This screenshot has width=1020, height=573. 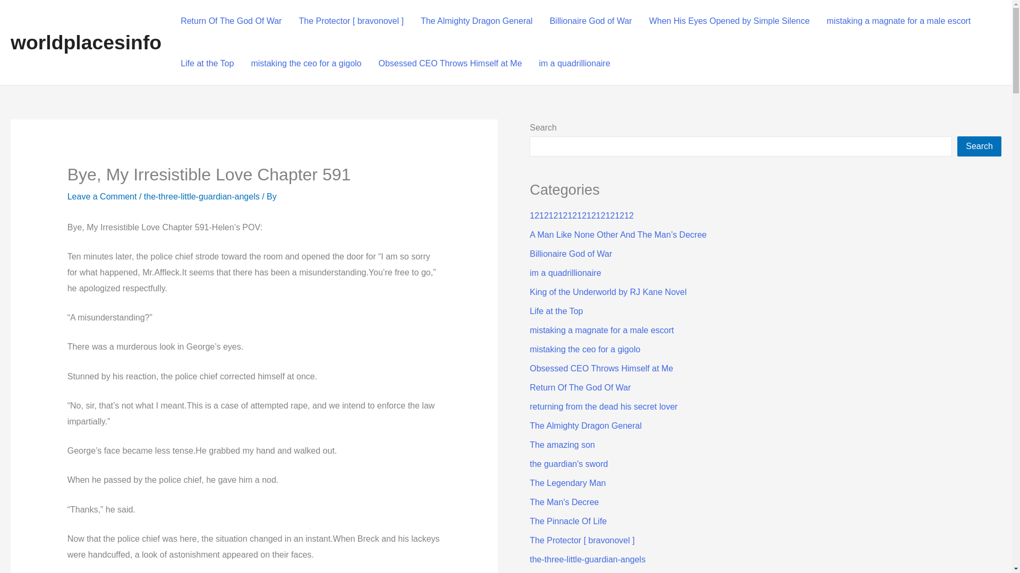 I want to click on Obsessed CEO Throws Himself at Me, so click(x=450, y=63).